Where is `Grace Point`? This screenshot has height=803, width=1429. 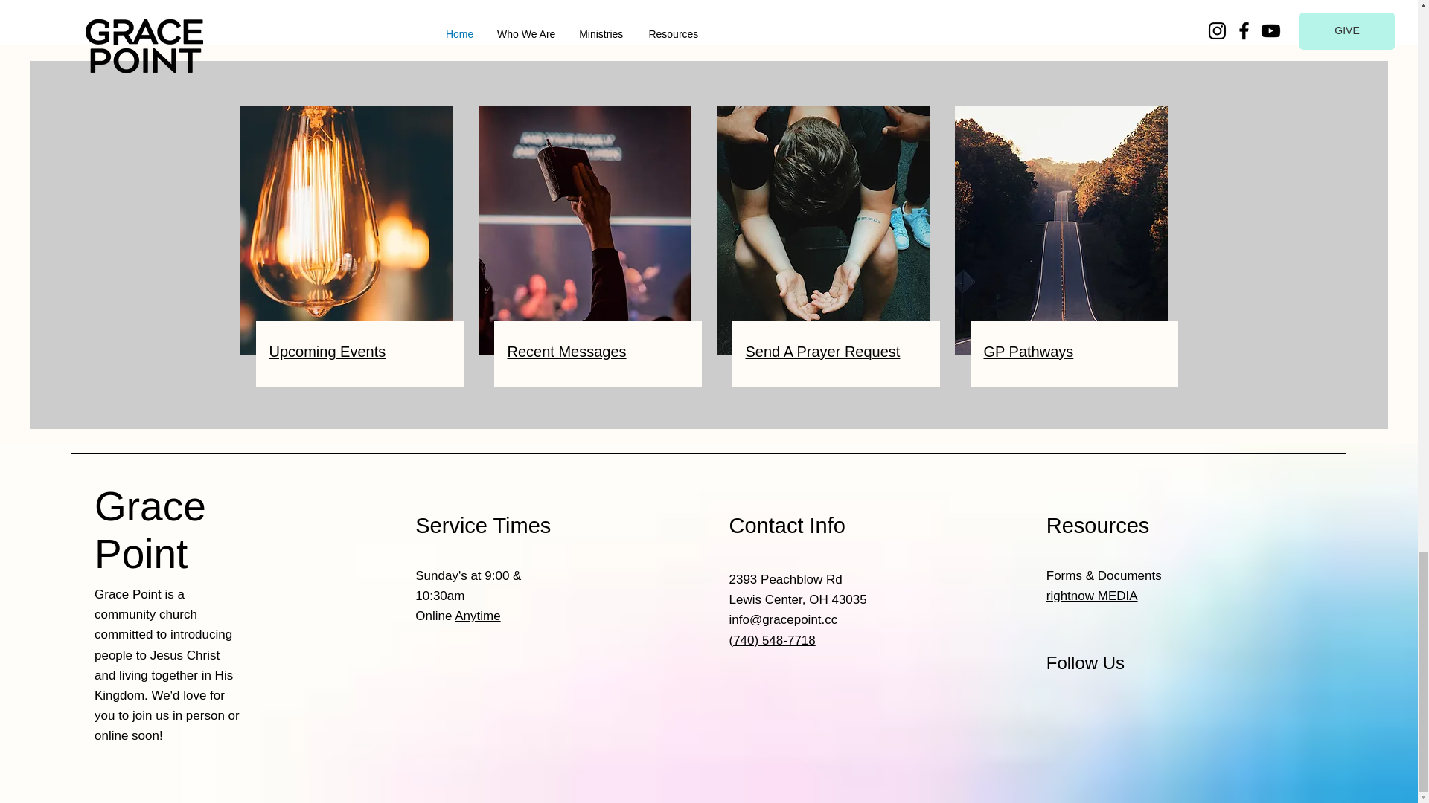
Grace Point is located at coordinates (150, 530).